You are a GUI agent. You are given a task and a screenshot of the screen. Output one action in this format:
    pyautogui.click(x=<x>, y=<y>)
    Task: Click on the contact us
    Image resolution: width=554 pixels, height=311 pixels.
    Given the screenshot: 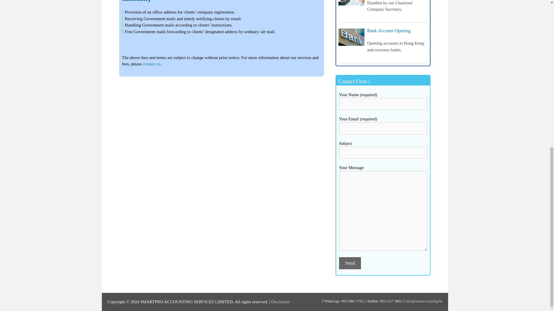 What is the action you would take?
    pyautogui.click(x=151, y=64)
    